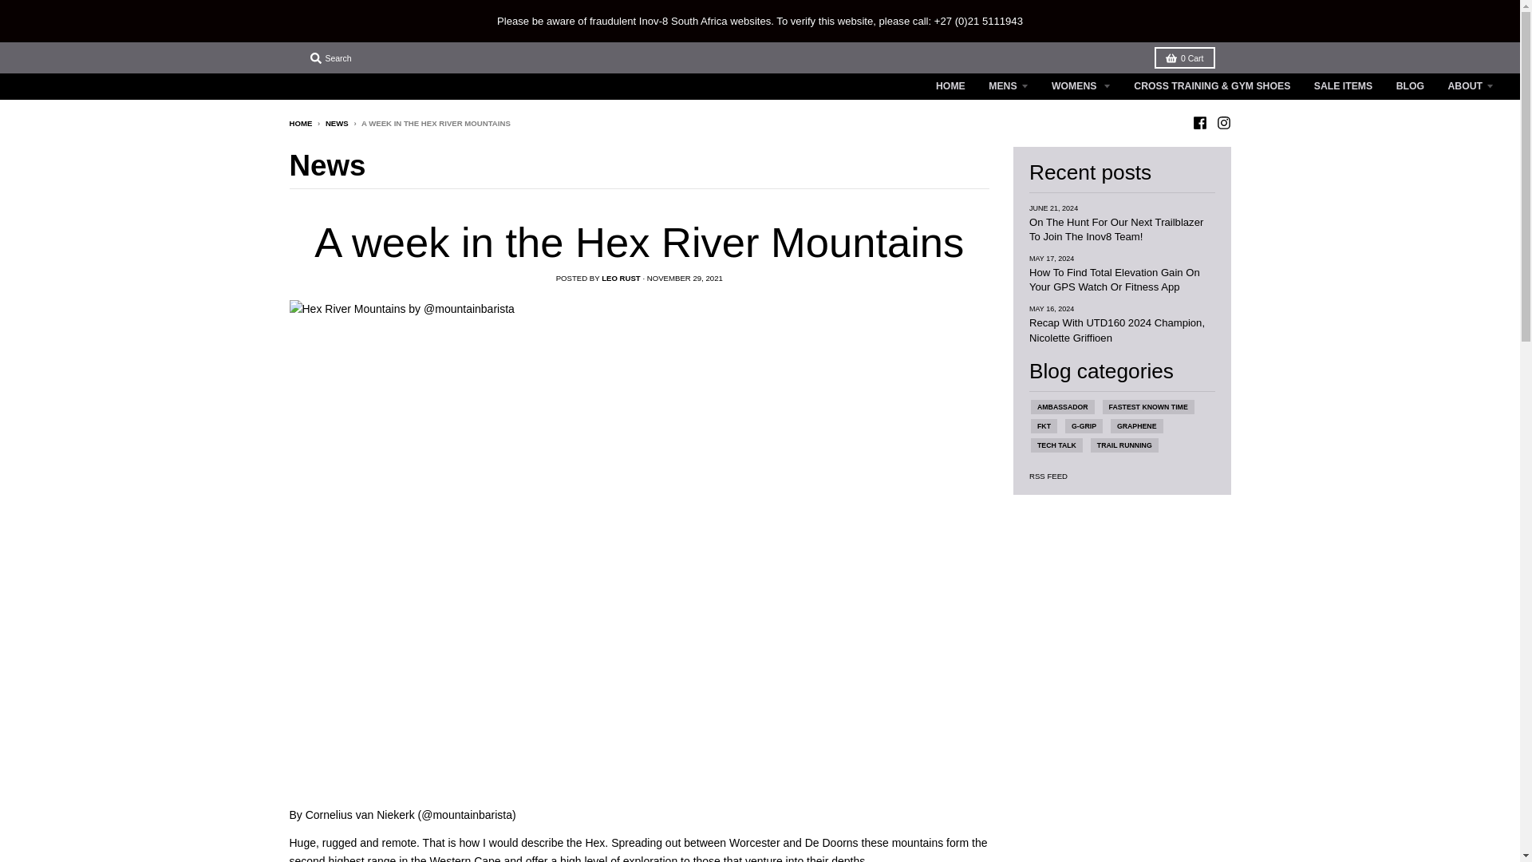  Describe the element at coordinates (1470, 86) in the screenshot. I see `ABOUT` at that location.